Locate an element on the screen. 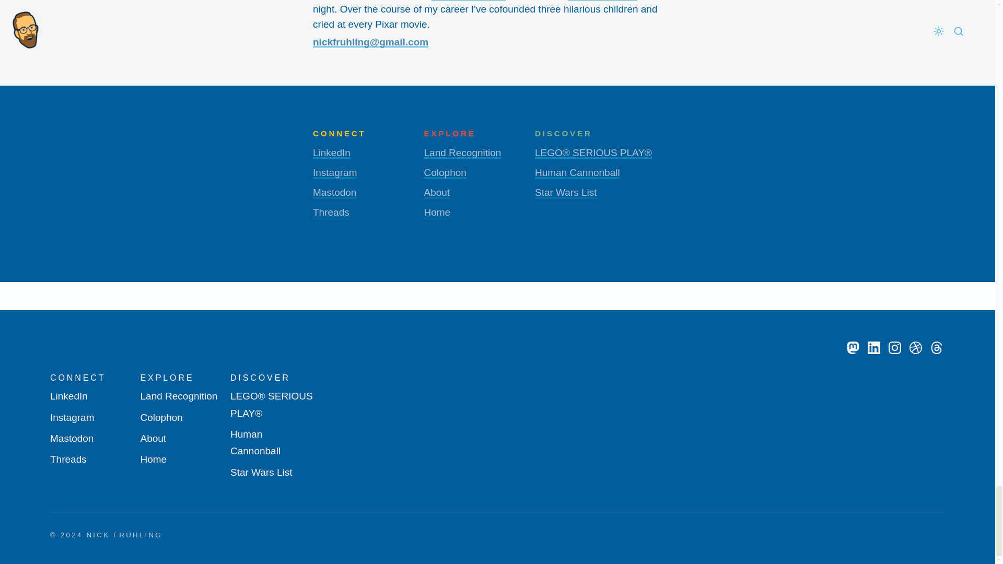 This screenshot has height=564, width=1003. Threads is located at coordinates (936, 348).